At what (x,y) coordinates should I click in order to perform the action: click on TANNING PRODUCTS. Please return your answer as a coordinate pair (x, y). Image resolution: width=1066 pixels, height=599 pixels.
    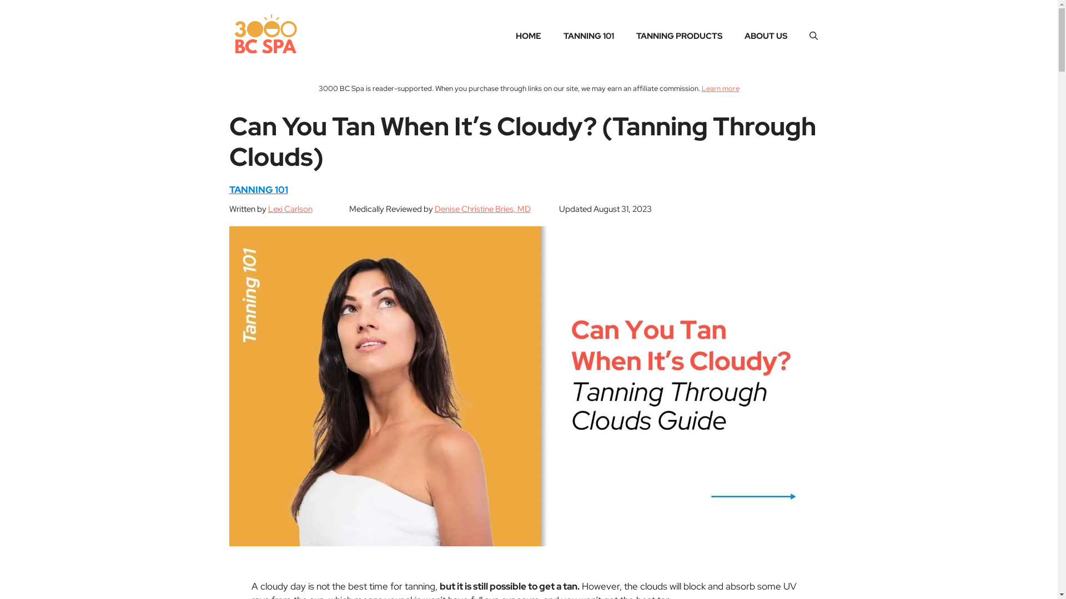
    Looking at the image, I should click on (680, 36).